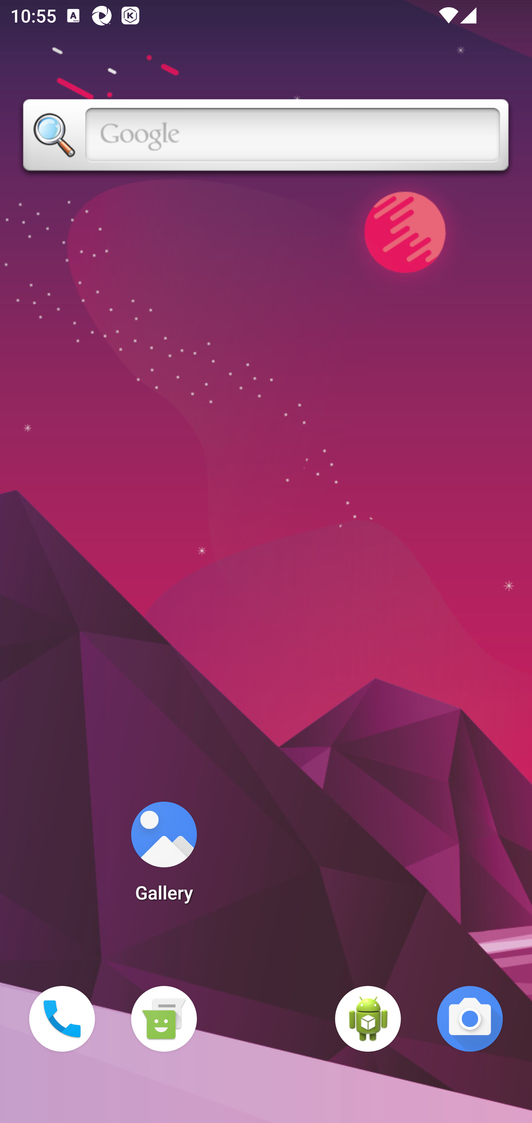  Describe the element at coordinates (164, 1019) in the screenshot. I see `Messaging` at that location.